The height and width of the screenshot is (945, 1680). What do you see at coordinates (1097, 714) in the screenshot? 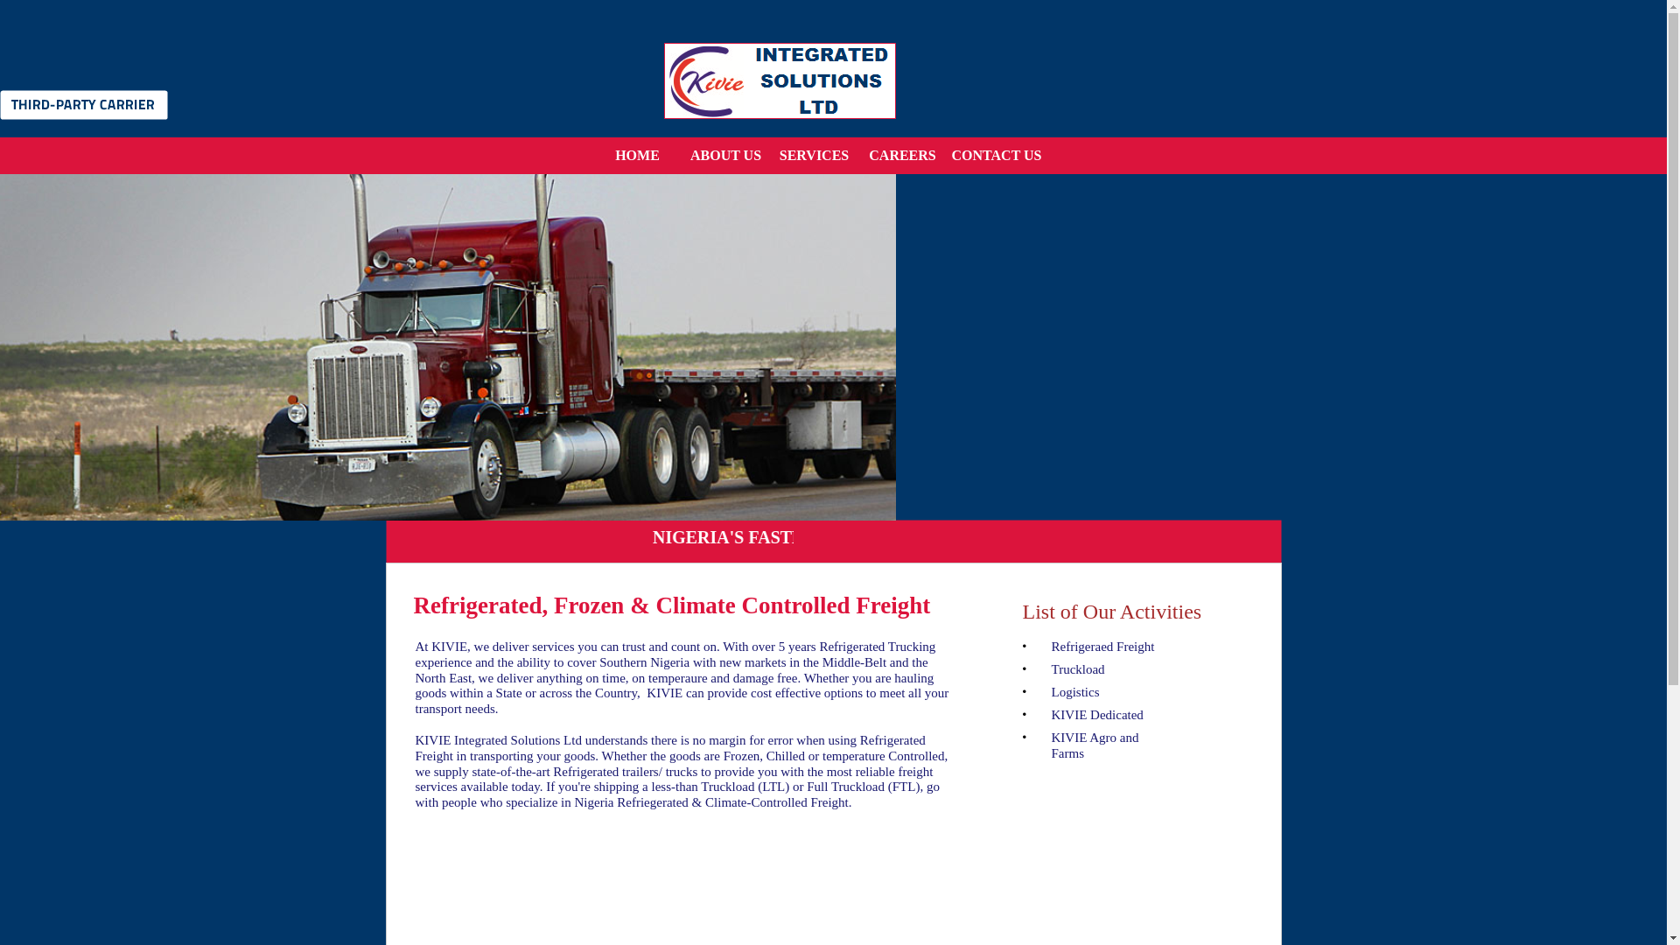
I see `KIVIE Dedicated` at bounding box center [1097, 714].